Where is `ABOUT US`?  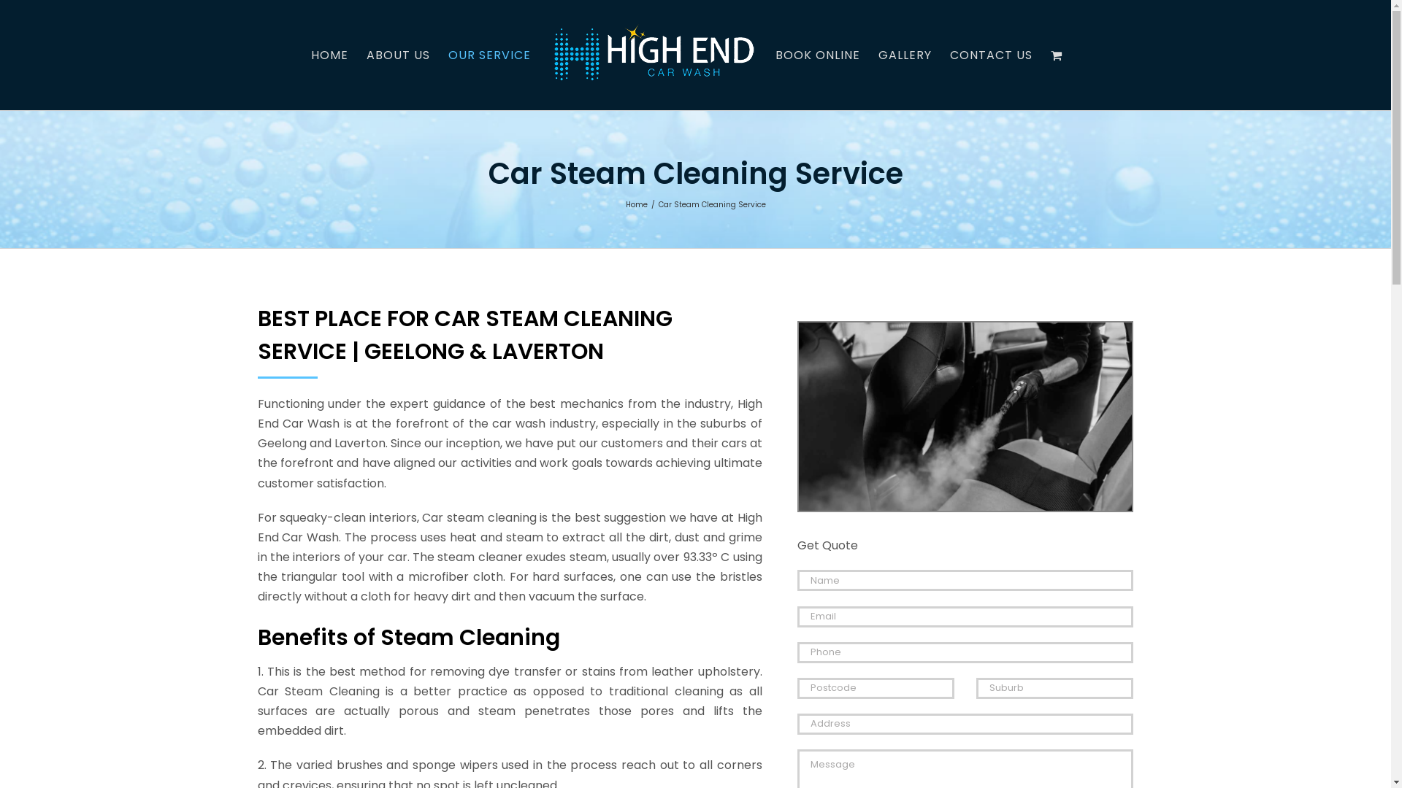 ABOUT US is located at coordinates (399, 55).